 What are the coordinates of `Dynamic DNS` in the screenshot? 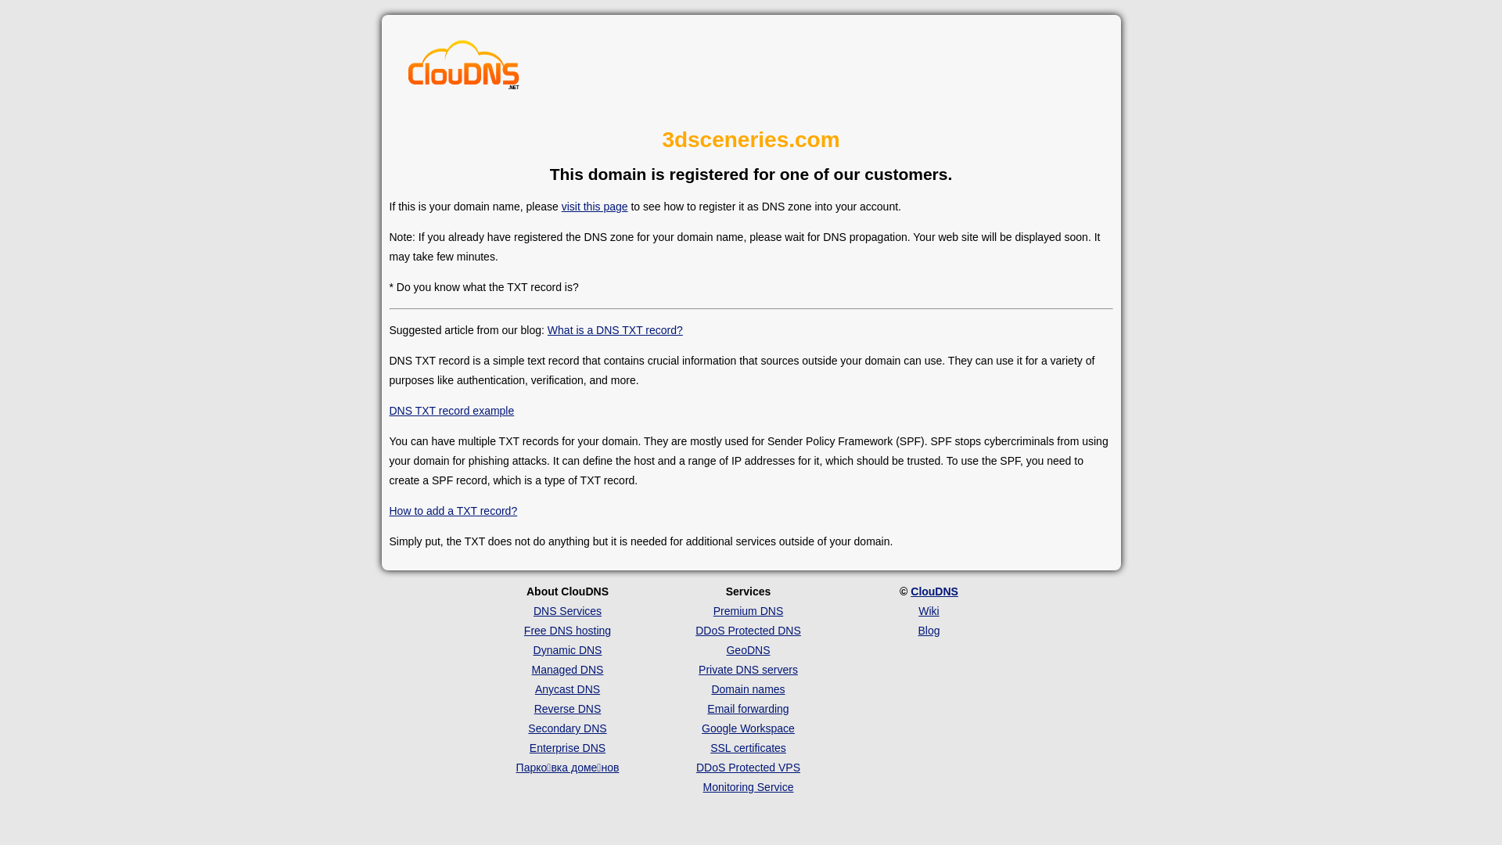 It's located at (568, 650).